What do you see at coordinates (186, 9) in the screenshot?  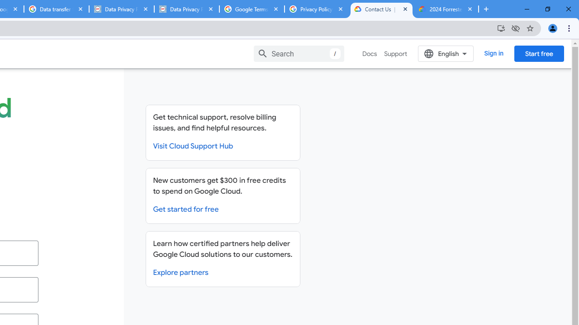 I see `Data Privacy Framework` at bounding box center [186, 9].